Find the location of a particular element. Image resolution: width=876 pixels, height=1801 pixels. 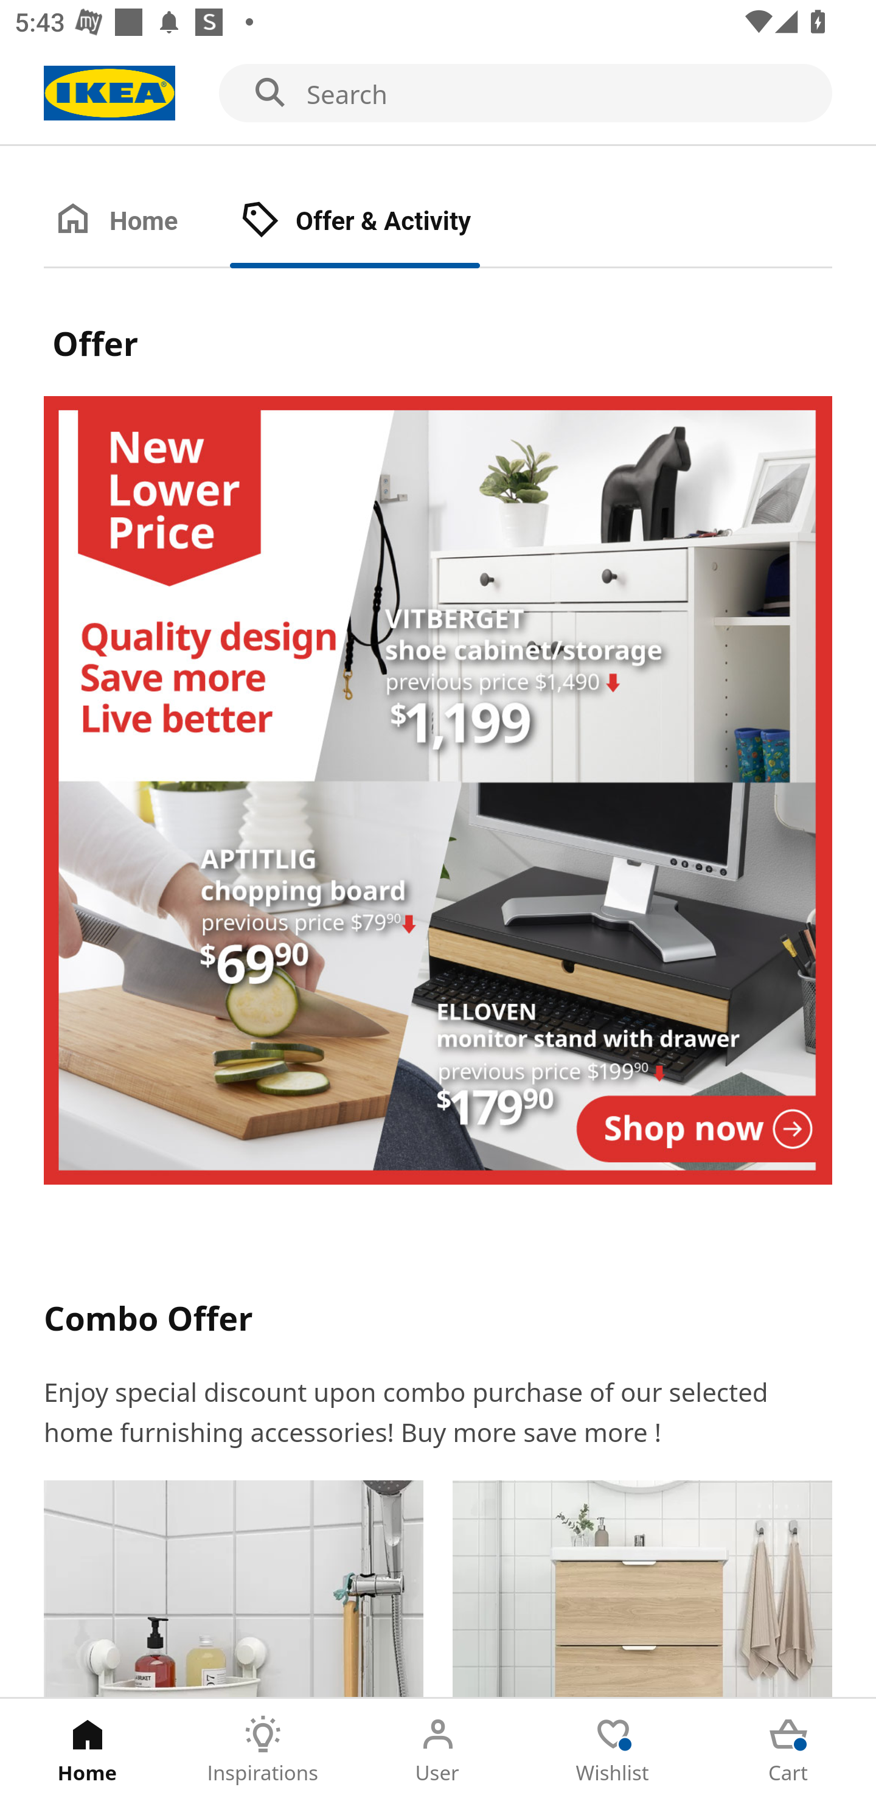

Search is located at coordinates (438, 94).